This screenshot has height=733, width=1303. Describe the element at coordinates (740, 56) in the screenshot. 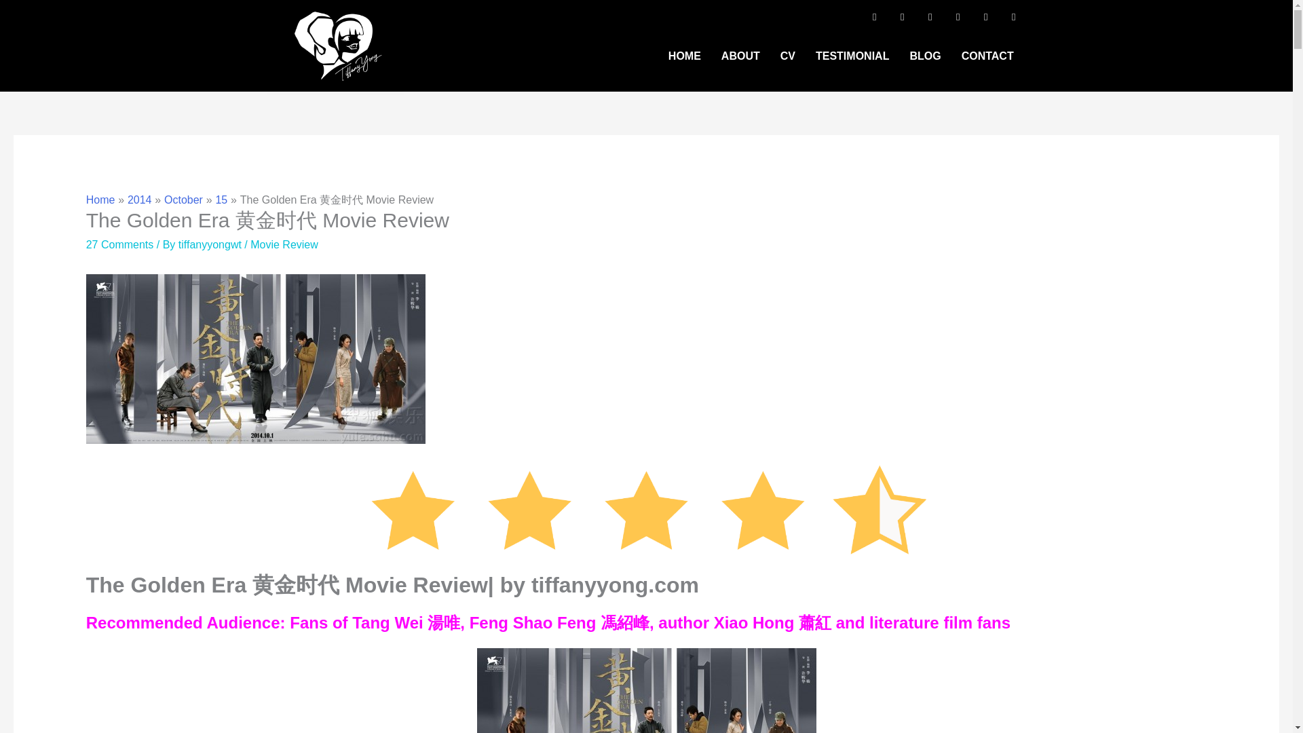

I see `ABOUT` at that location.